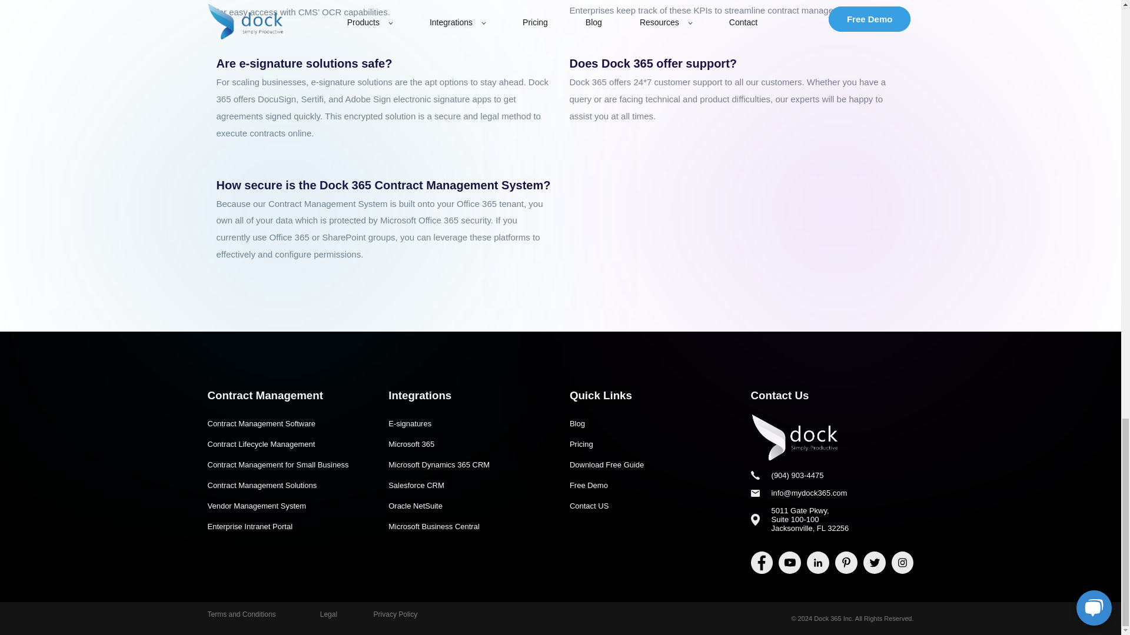  What do you see at coordinates (288, 526) in the screenshot?
I see `Enterprise Intranet Portal` at bounding box center [288, 526].